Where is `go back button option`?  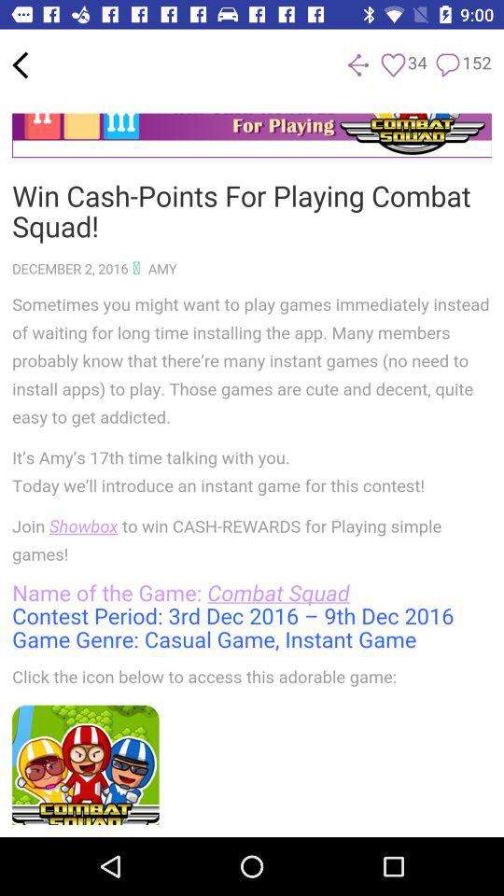 go back button option is located at coordinates (358, 65).